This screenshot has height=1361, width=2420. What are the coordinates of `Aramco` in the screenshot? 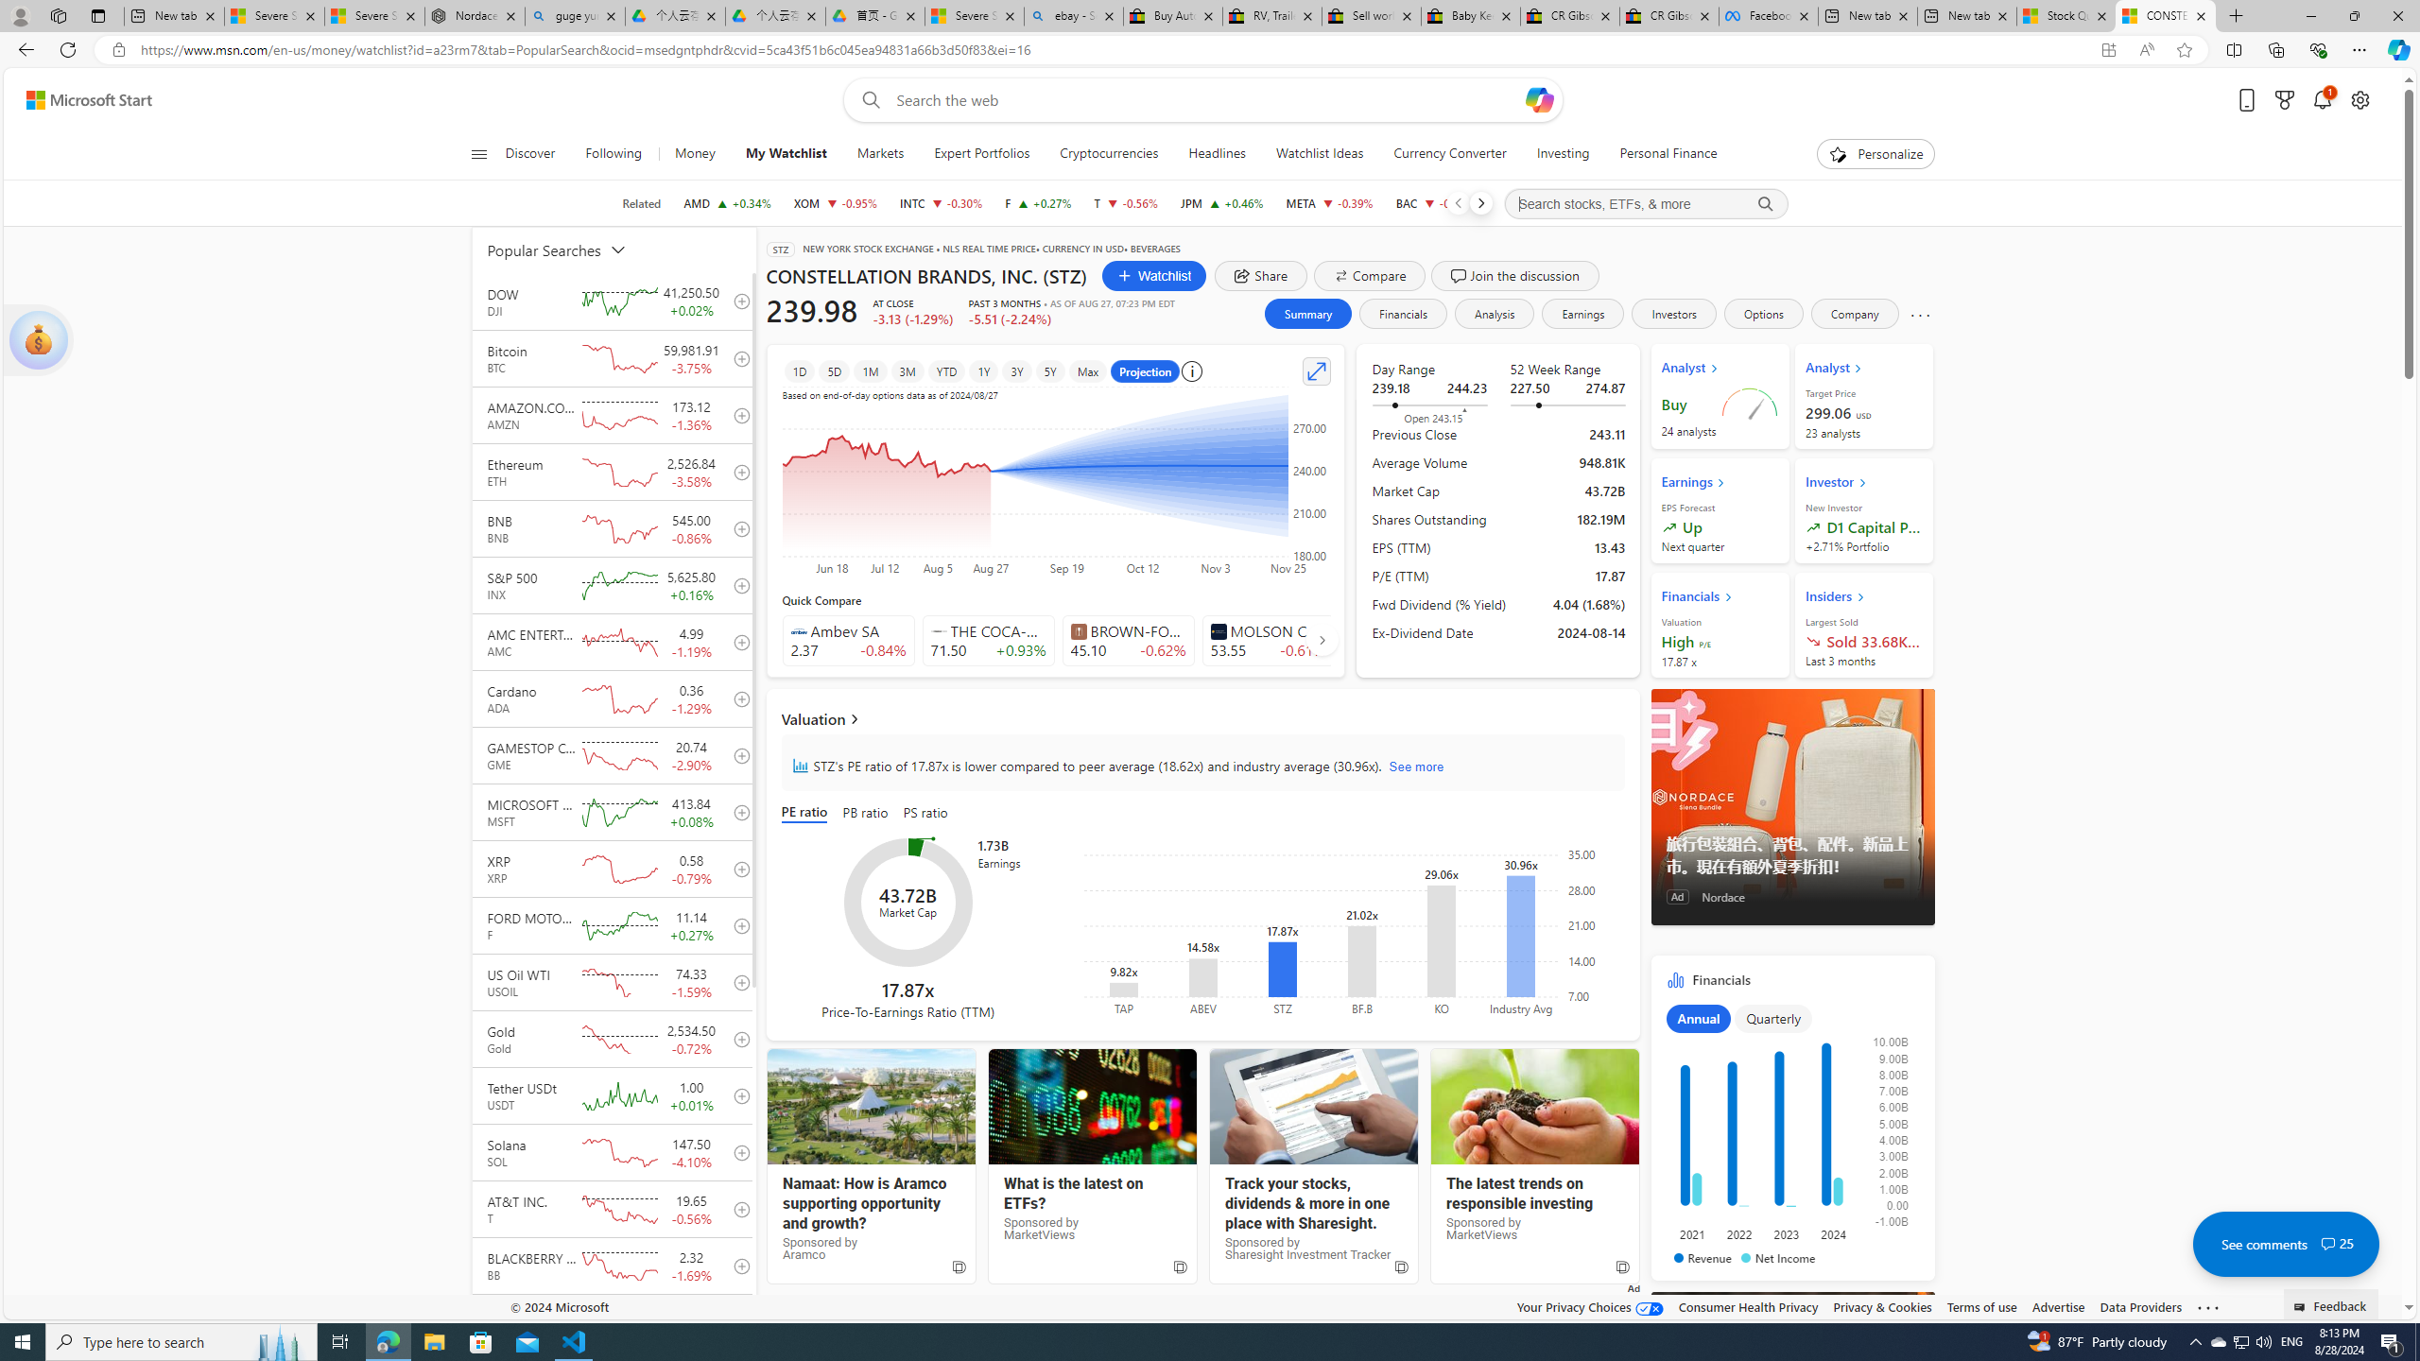 It's located at (871, 1107).